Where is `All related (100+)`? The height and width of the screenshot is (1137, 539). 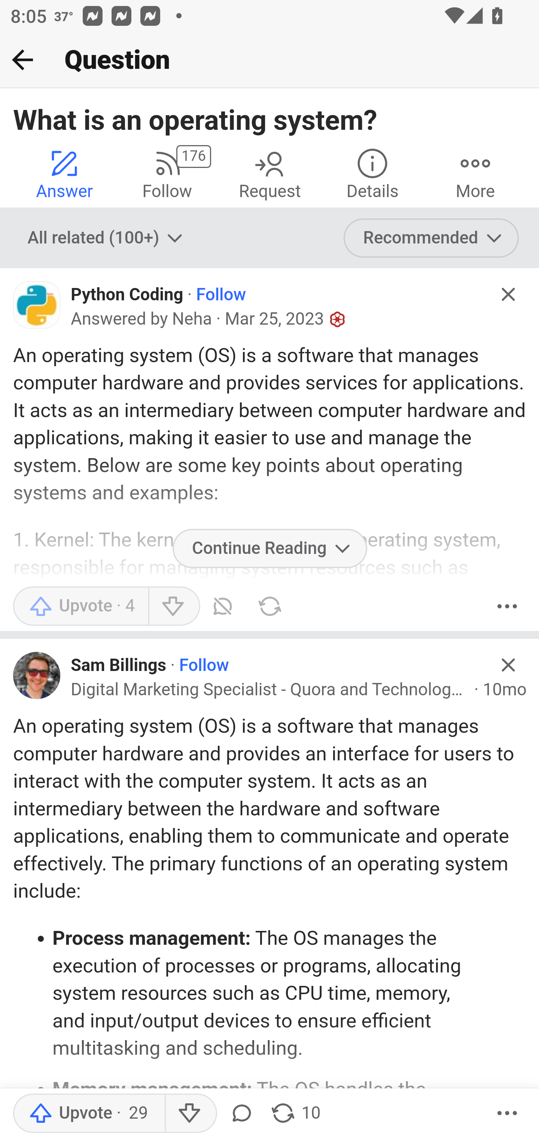 All related (100+) is located at coordinates (107, 237).